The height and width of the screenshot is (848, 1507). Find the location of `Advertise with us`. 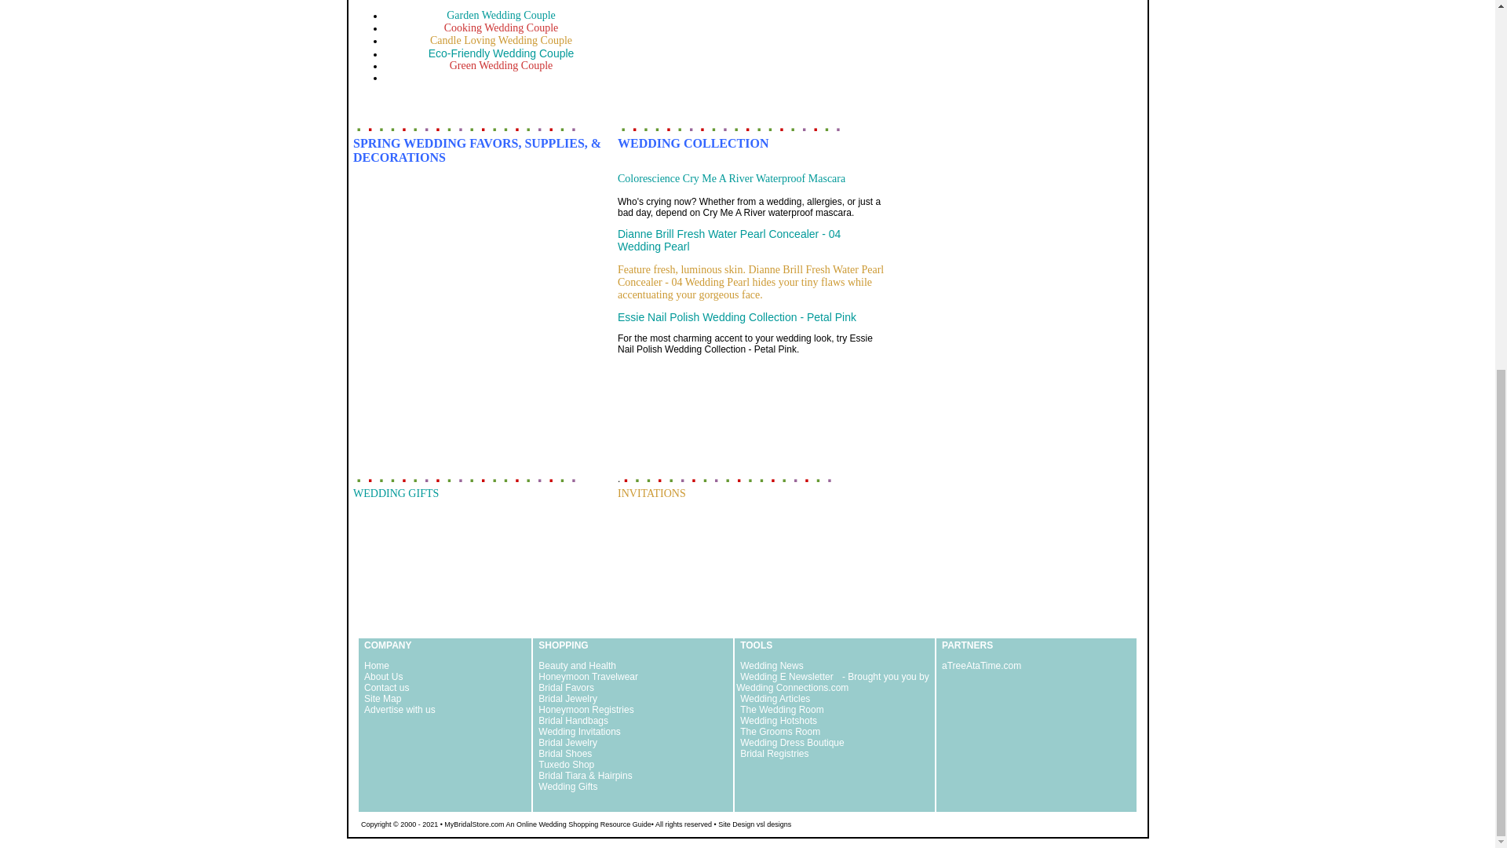

Advertise with us is located at coordinates (399, 710).